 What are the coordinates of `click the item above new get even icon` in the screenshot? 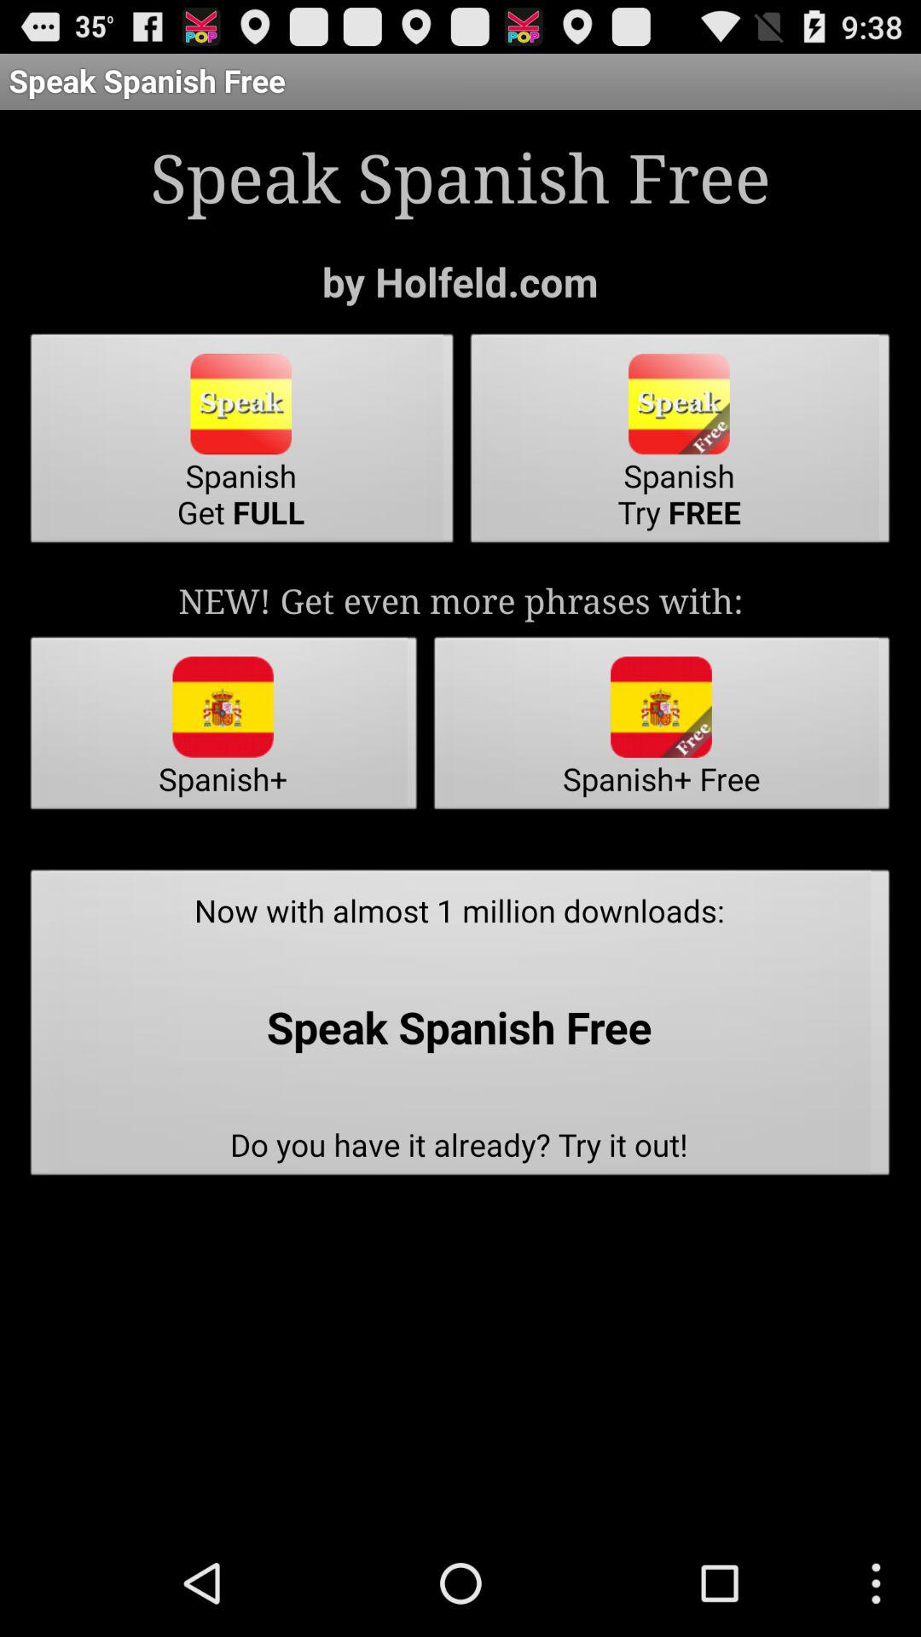 It's located at (242, 443).